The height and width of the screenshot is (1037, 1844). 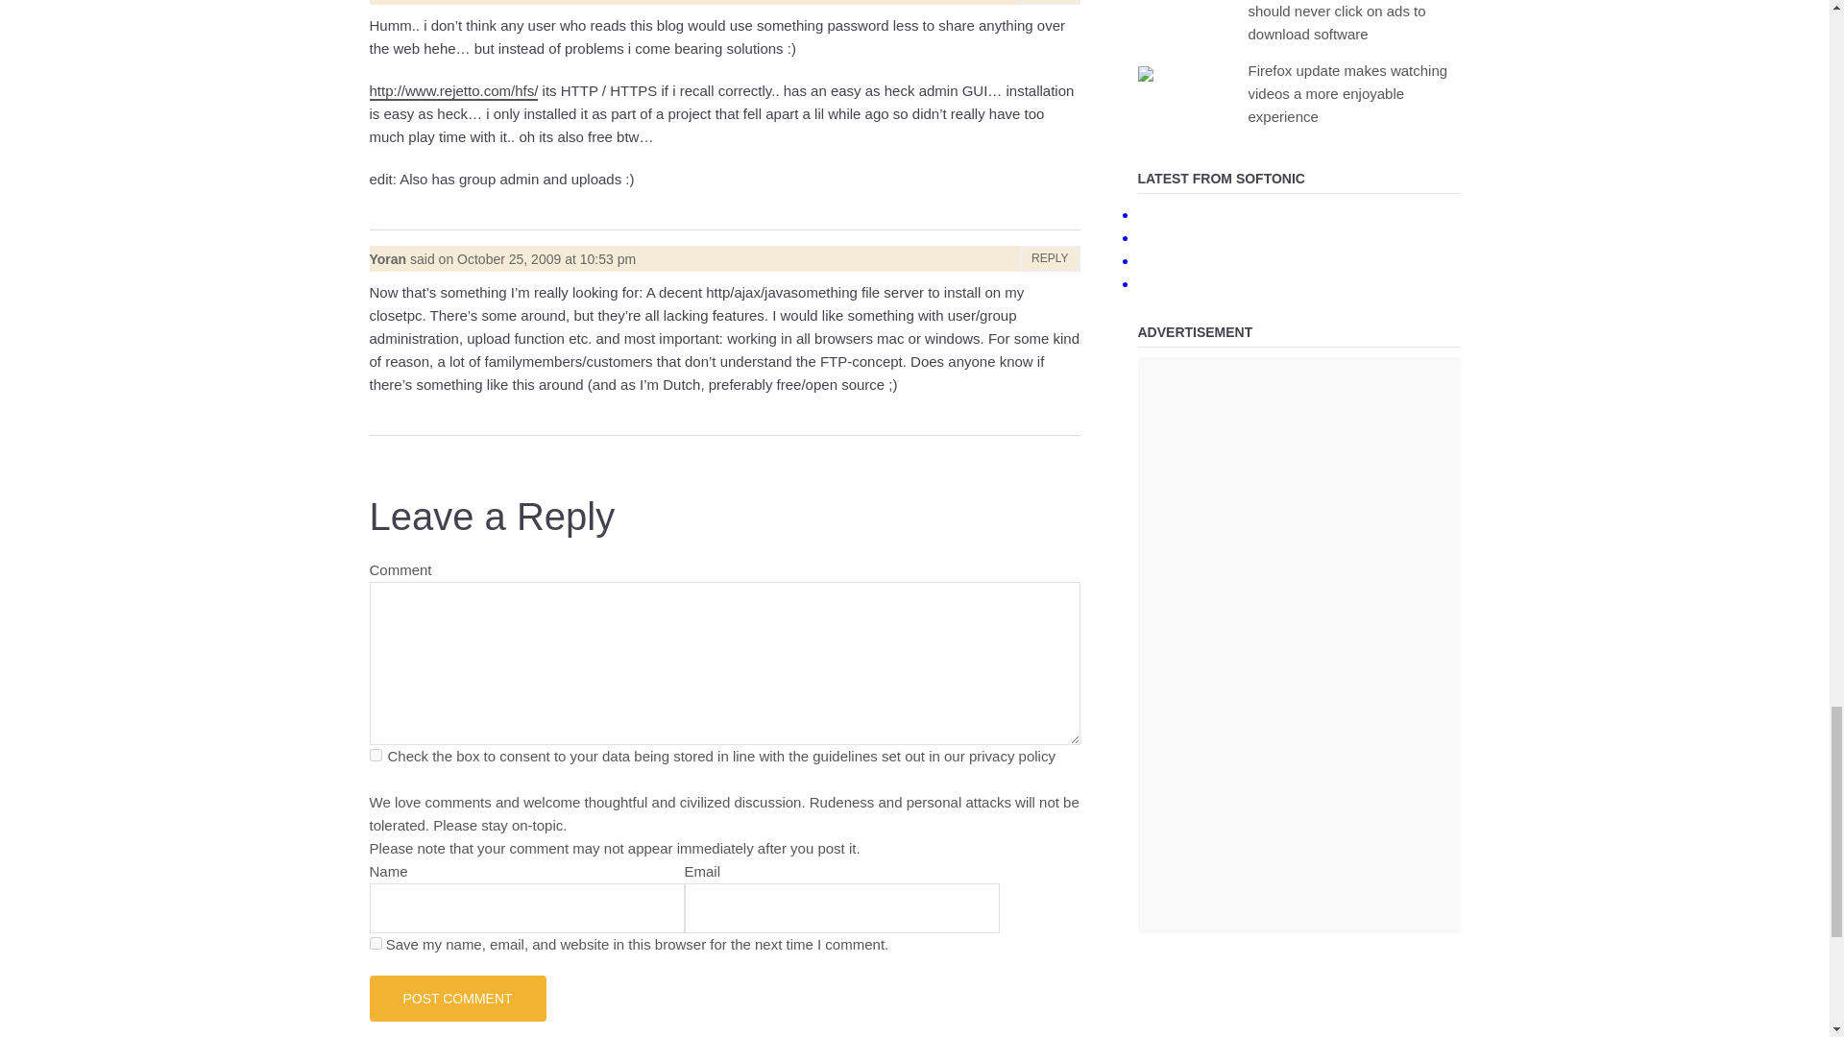 I want to click on Post Comment, so click(x=457, y=999).